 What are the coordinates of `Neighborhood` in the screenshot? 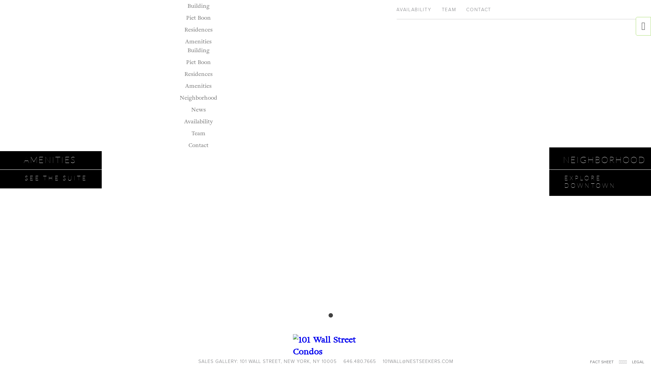 It's located at (199, 54).